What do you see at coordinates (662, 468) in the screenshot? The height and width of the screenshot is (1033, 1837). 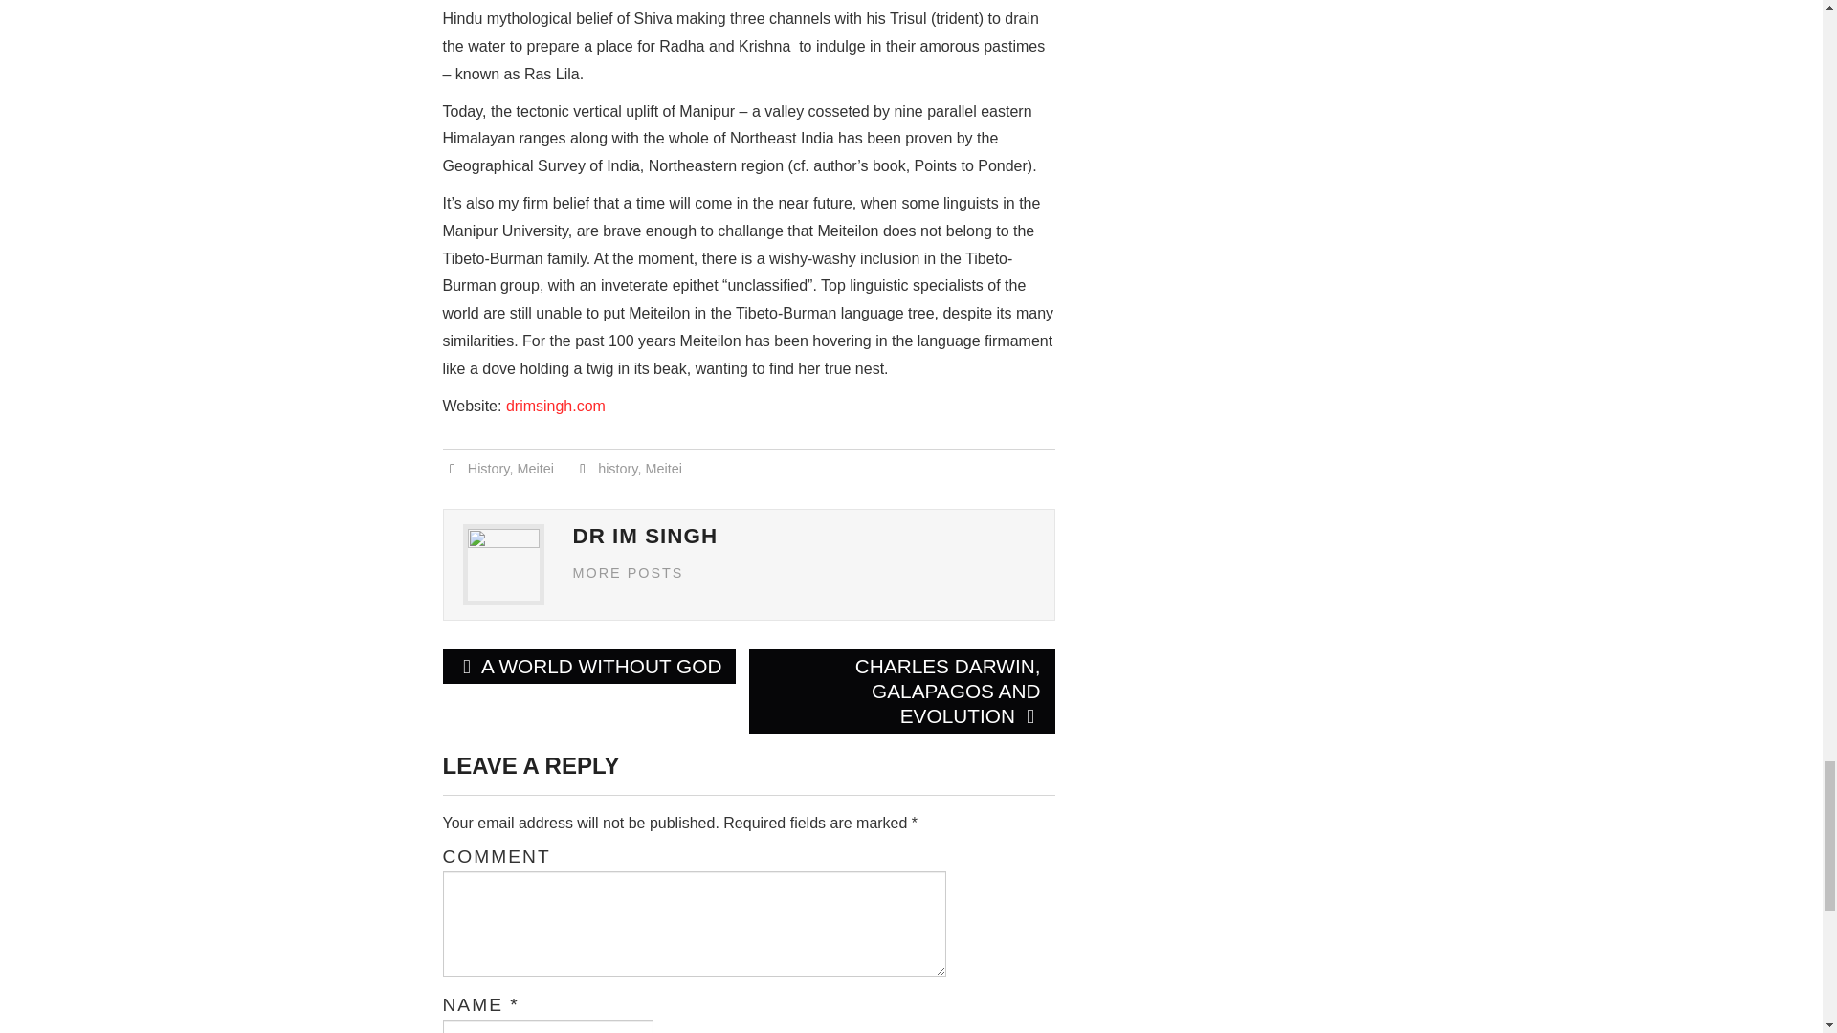 I see `Meitei` at bounding box center [662, 468].